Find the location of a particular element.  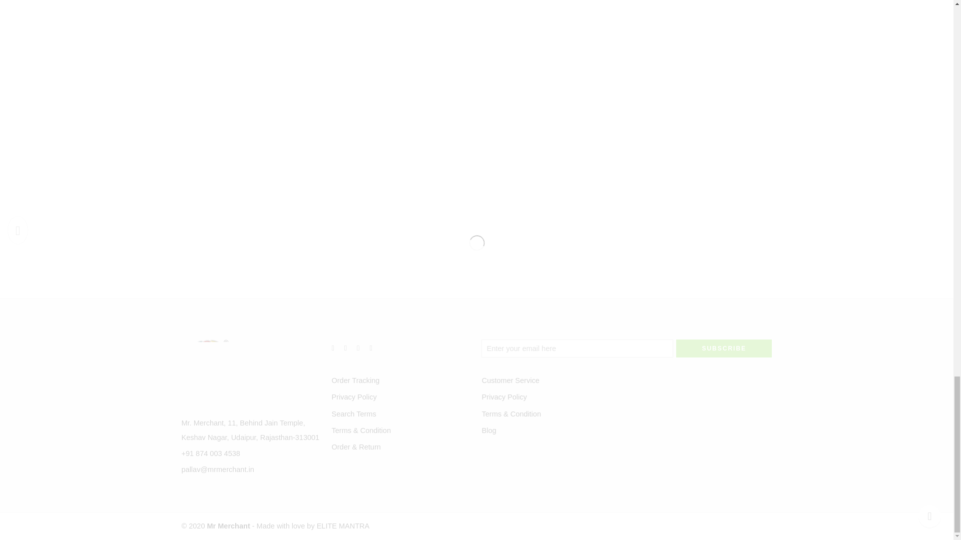

SUBSCRIBE is located at coordinates (724, 348).